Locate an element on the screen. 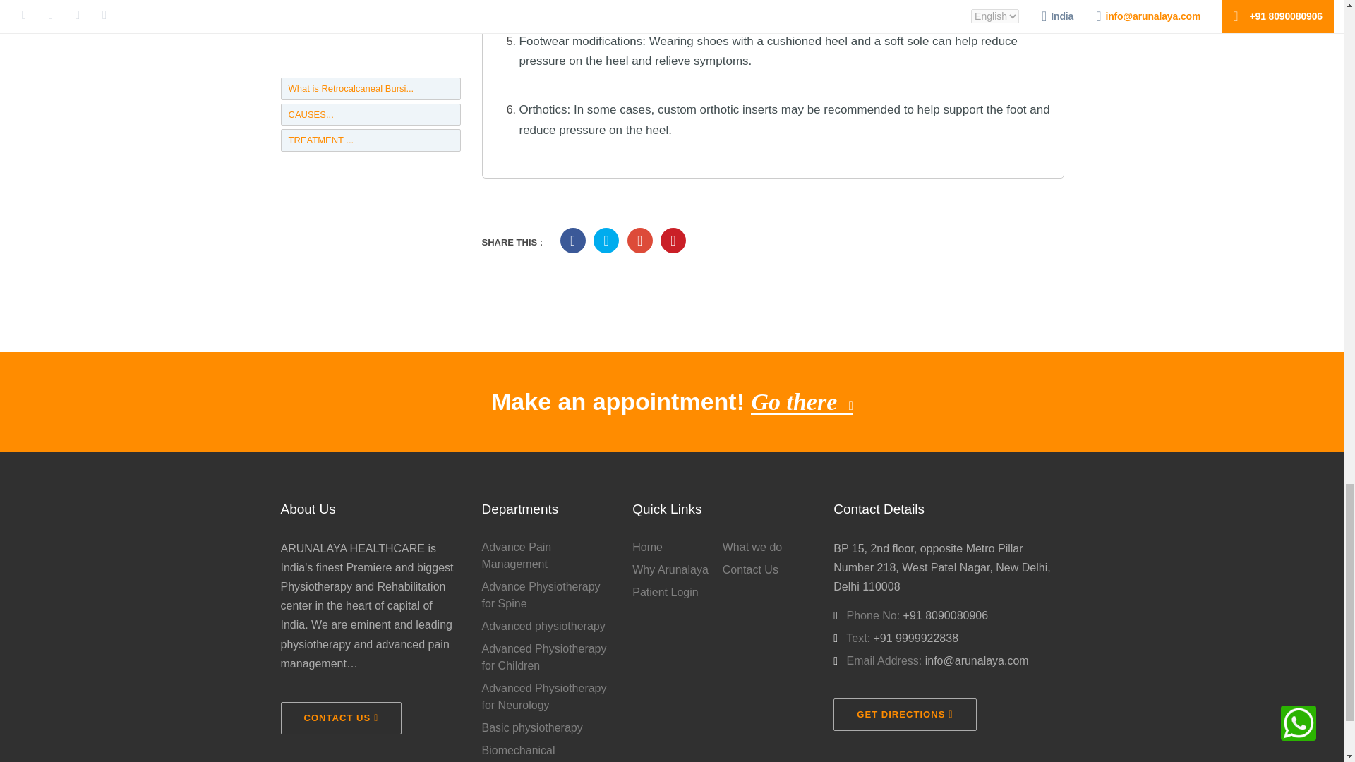  What we do is located at coordinates (766, 548).